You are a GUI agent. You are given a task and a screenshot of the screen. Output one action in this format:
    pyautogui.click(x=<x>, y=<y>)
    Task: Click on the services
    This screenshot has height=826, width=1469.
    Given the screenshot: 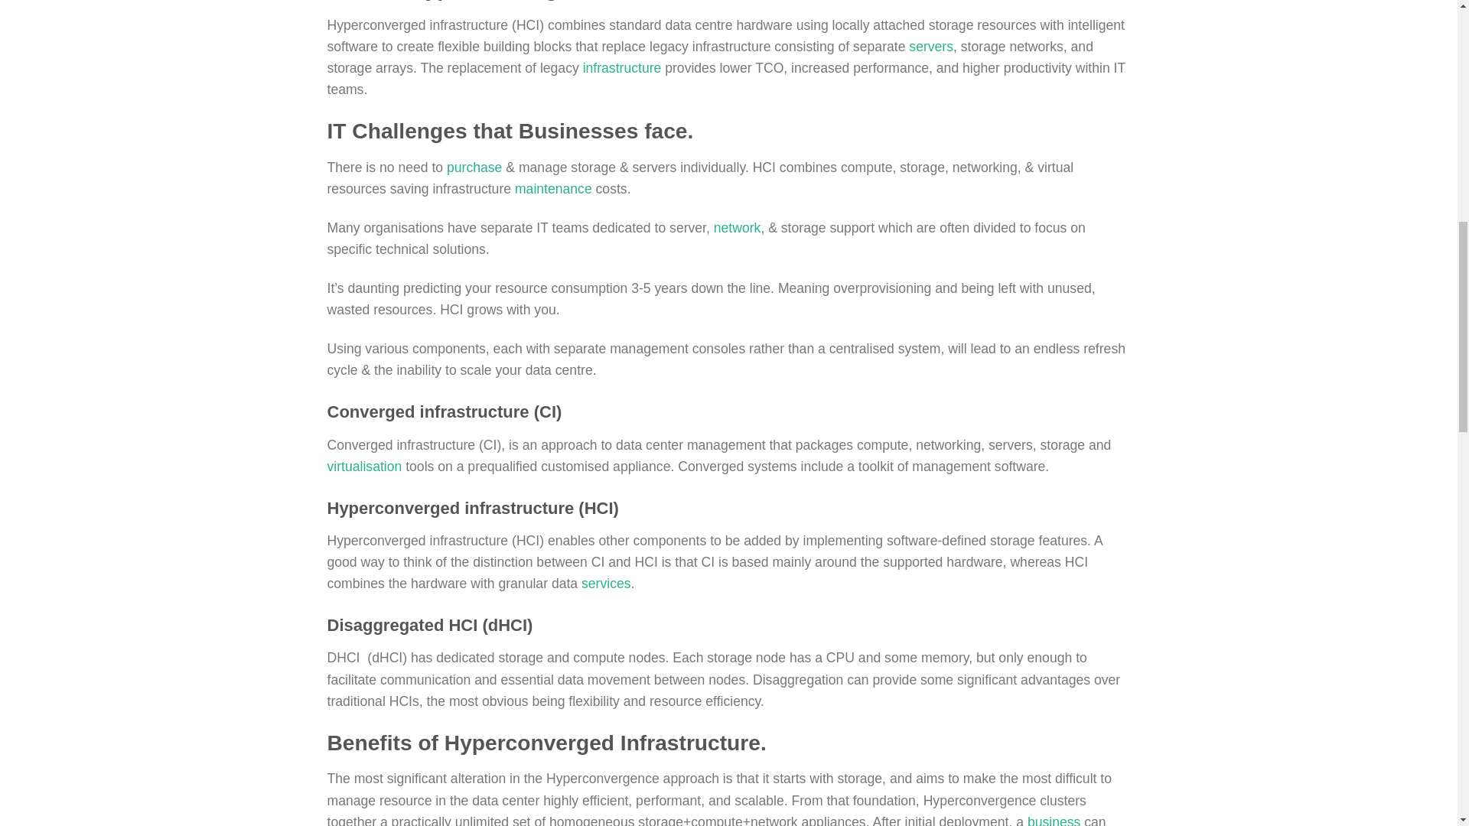 What is the action you would take?
    pyautogui.click(x=606, y=583)
    